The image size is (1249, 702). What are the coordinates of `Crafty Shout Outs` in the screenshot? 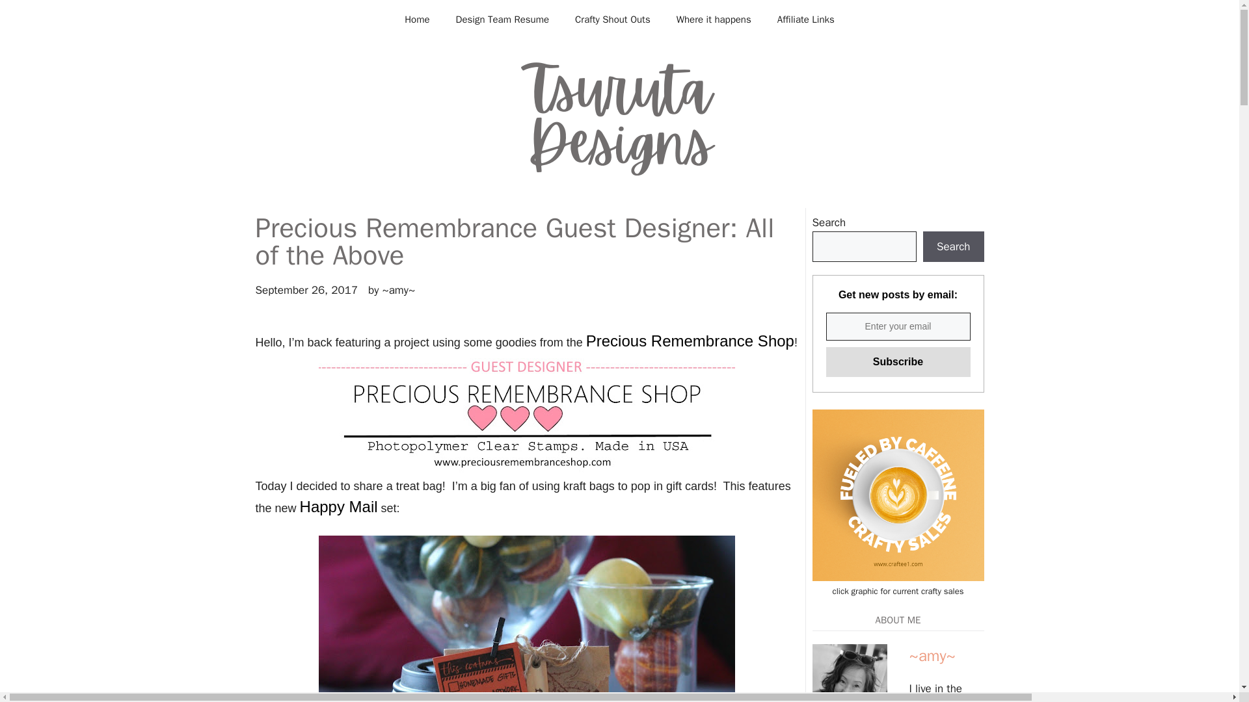 It's located at (613, 19).